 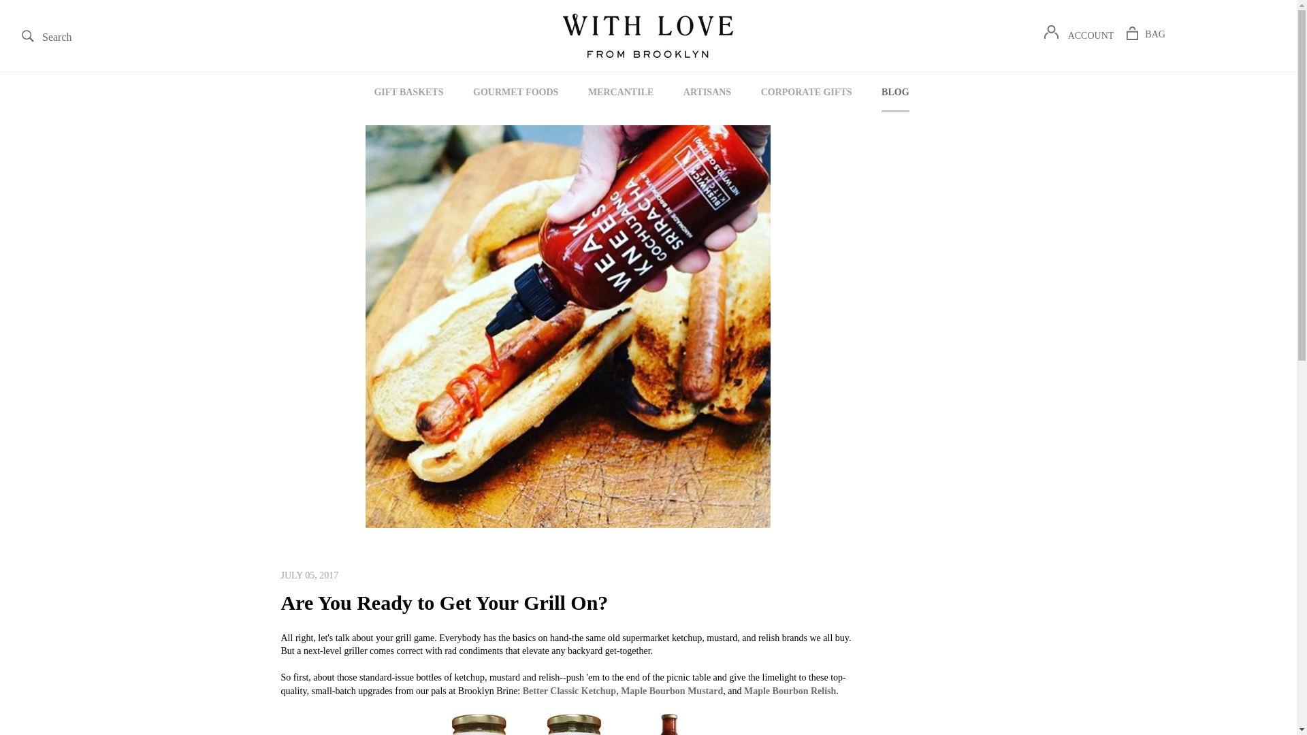 What do you see at coordinates (1091, 35) in the screenshot?
I see `Brooklyn Brine` at bounding box center [1091, 35].